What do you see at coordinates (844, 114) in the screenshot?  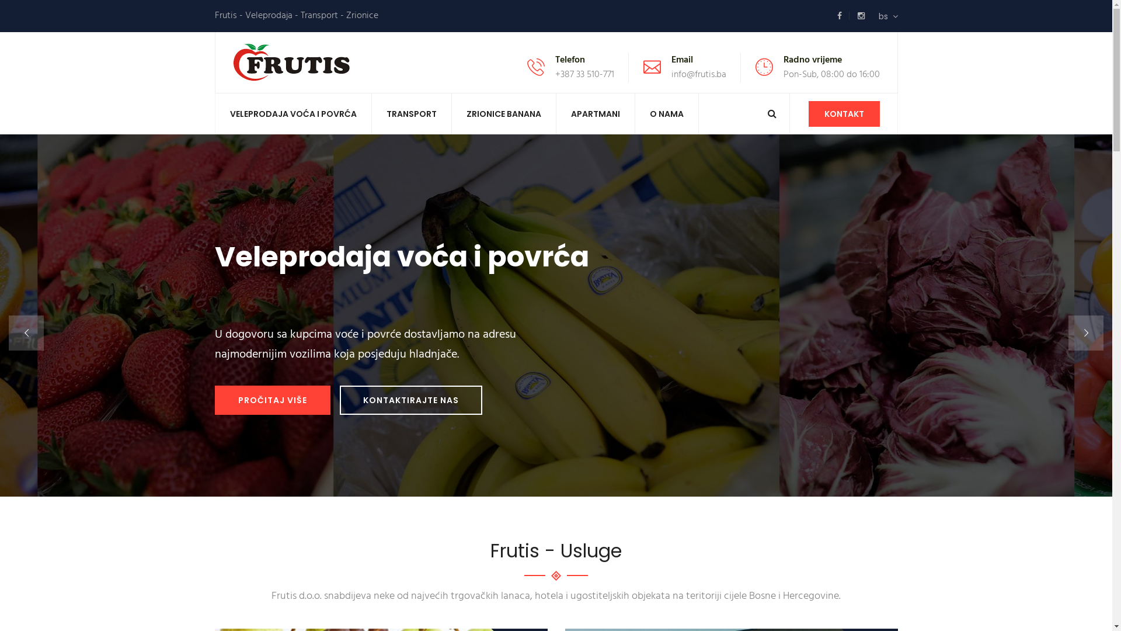 I see `KONTAKT` at bounding box center [844, 114].